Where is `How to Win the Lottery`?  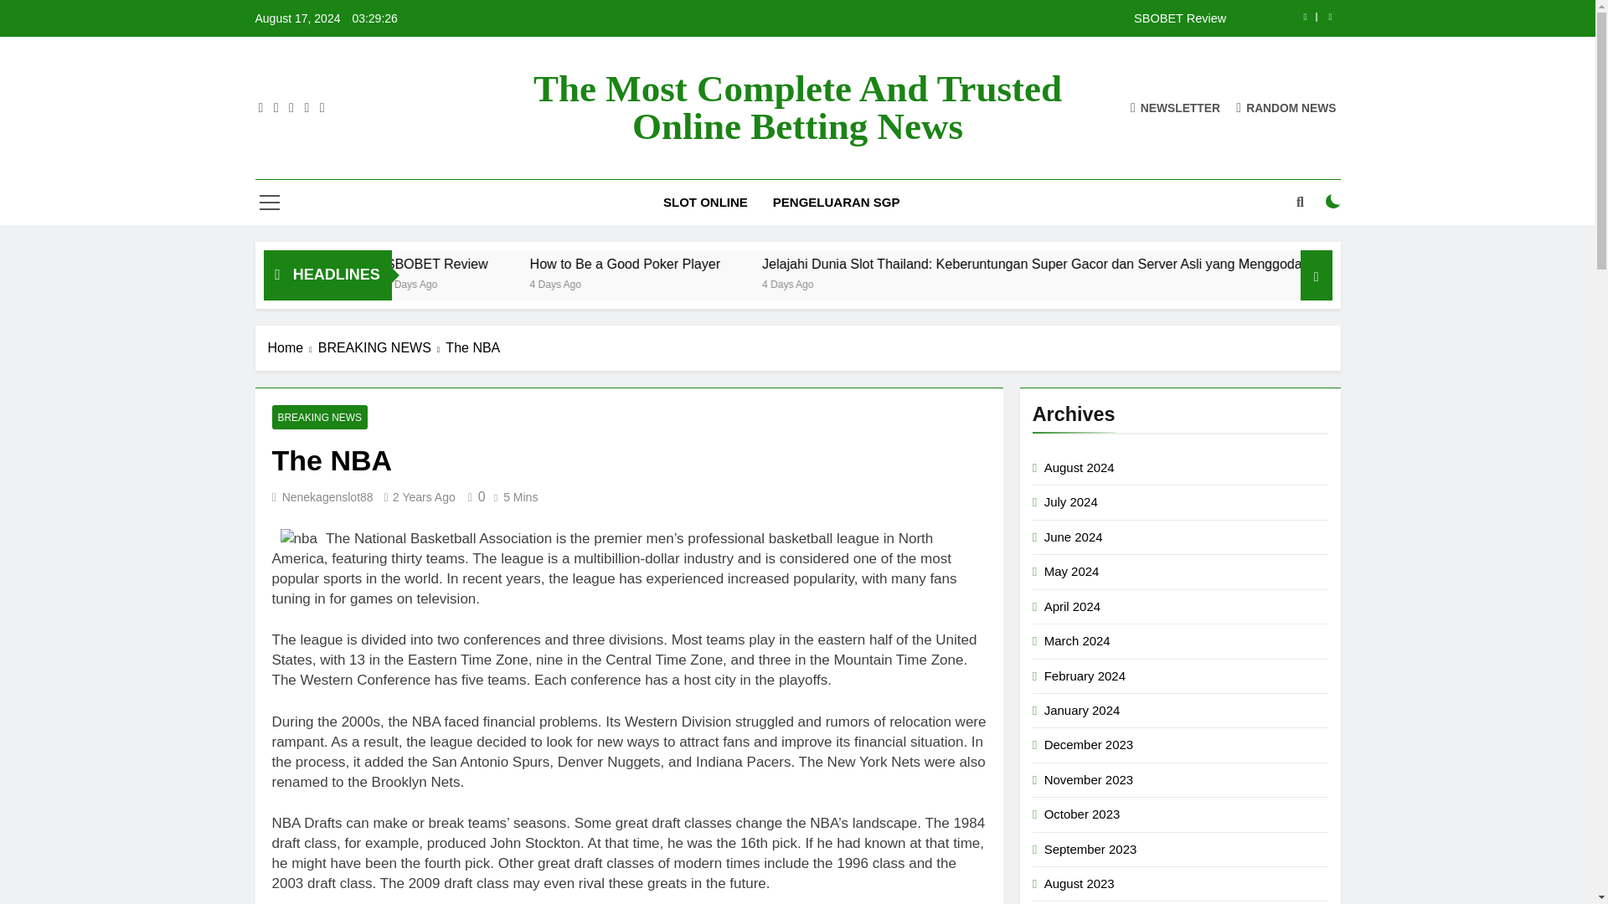 How to Win the Lottery is located at coordinates (453, 264).